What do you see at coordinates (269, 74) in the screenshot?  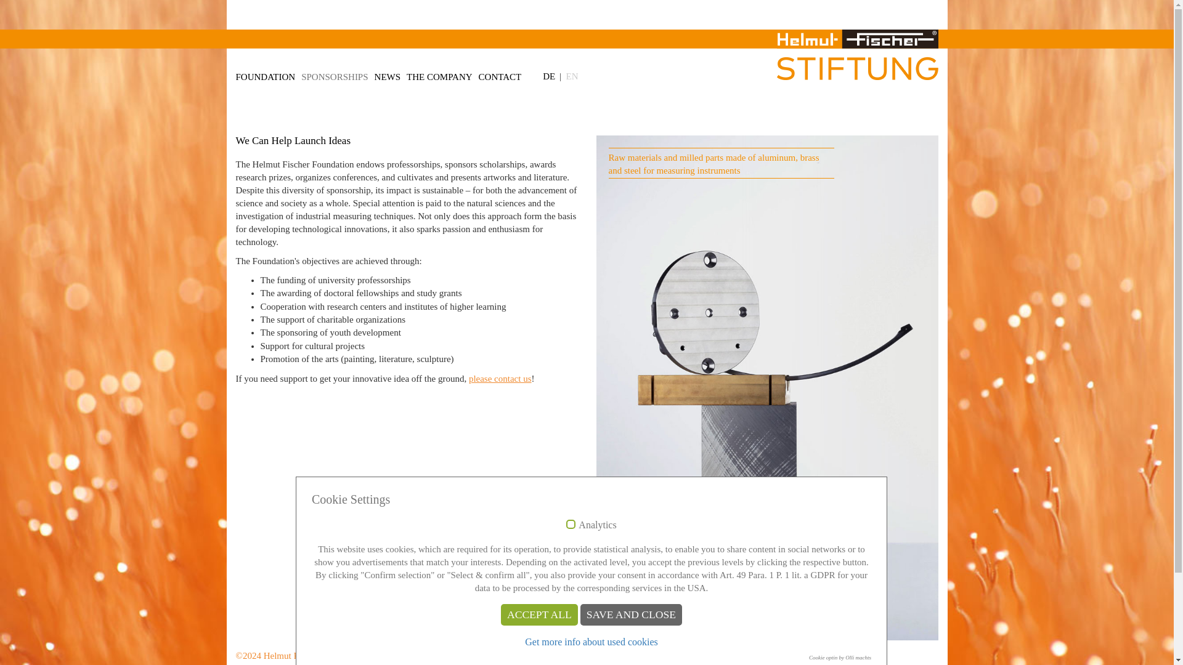 I see `FOUNDATION` at bounding box center [269, 74].